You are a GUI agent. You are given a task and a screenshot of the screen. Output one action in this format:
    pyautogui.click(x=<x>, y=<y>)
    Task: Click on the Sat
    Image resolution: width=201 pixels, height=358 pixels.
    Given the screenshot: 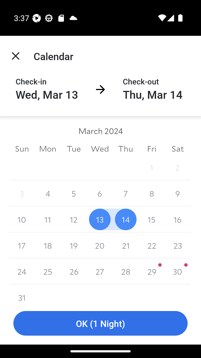 What is the action you would take?
    pyautogui.click(x=178, y=148)
    